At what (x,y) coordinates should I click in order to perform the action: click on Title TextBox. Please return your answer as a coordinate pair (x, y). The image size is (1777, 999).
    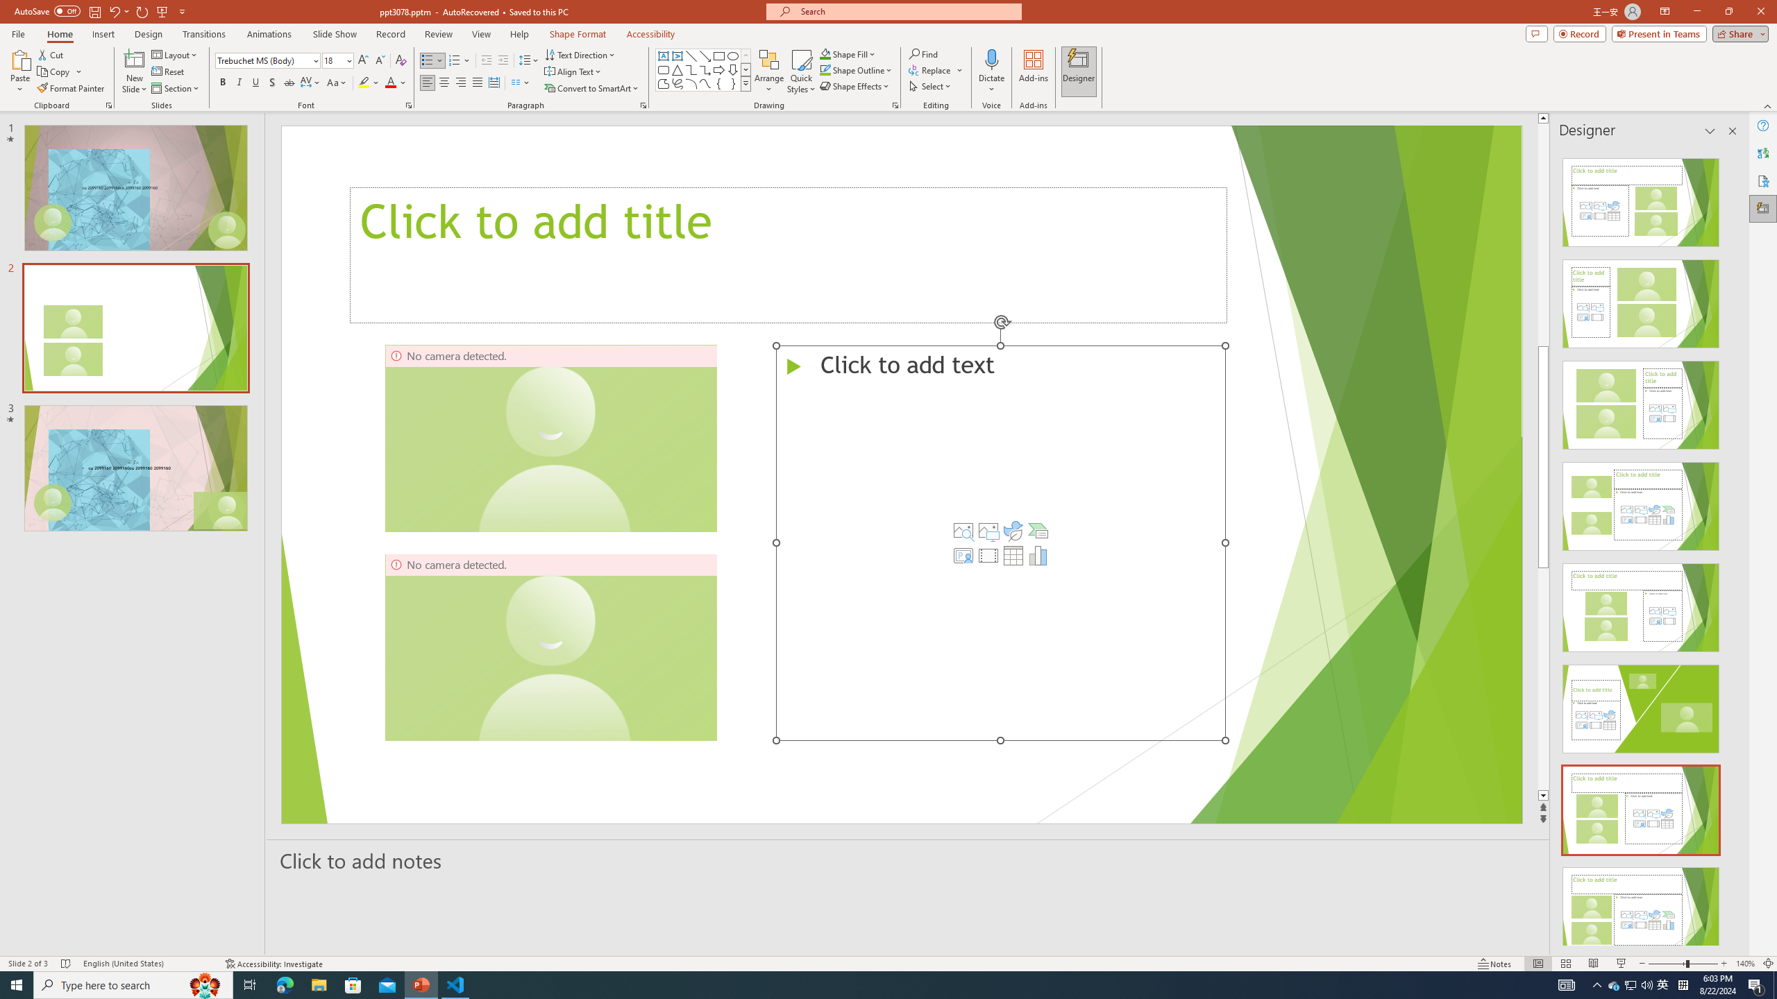
    Looking at the image, I should click on (789, 255).